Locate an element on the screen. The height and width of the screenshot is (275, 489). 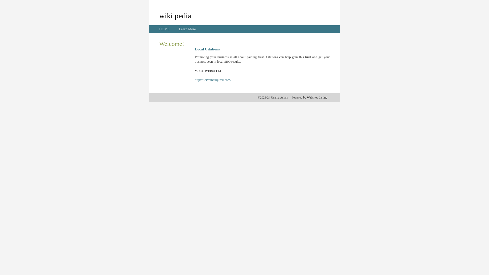
http://Servetheinjured.com/ is located at coordinates (213, 80).